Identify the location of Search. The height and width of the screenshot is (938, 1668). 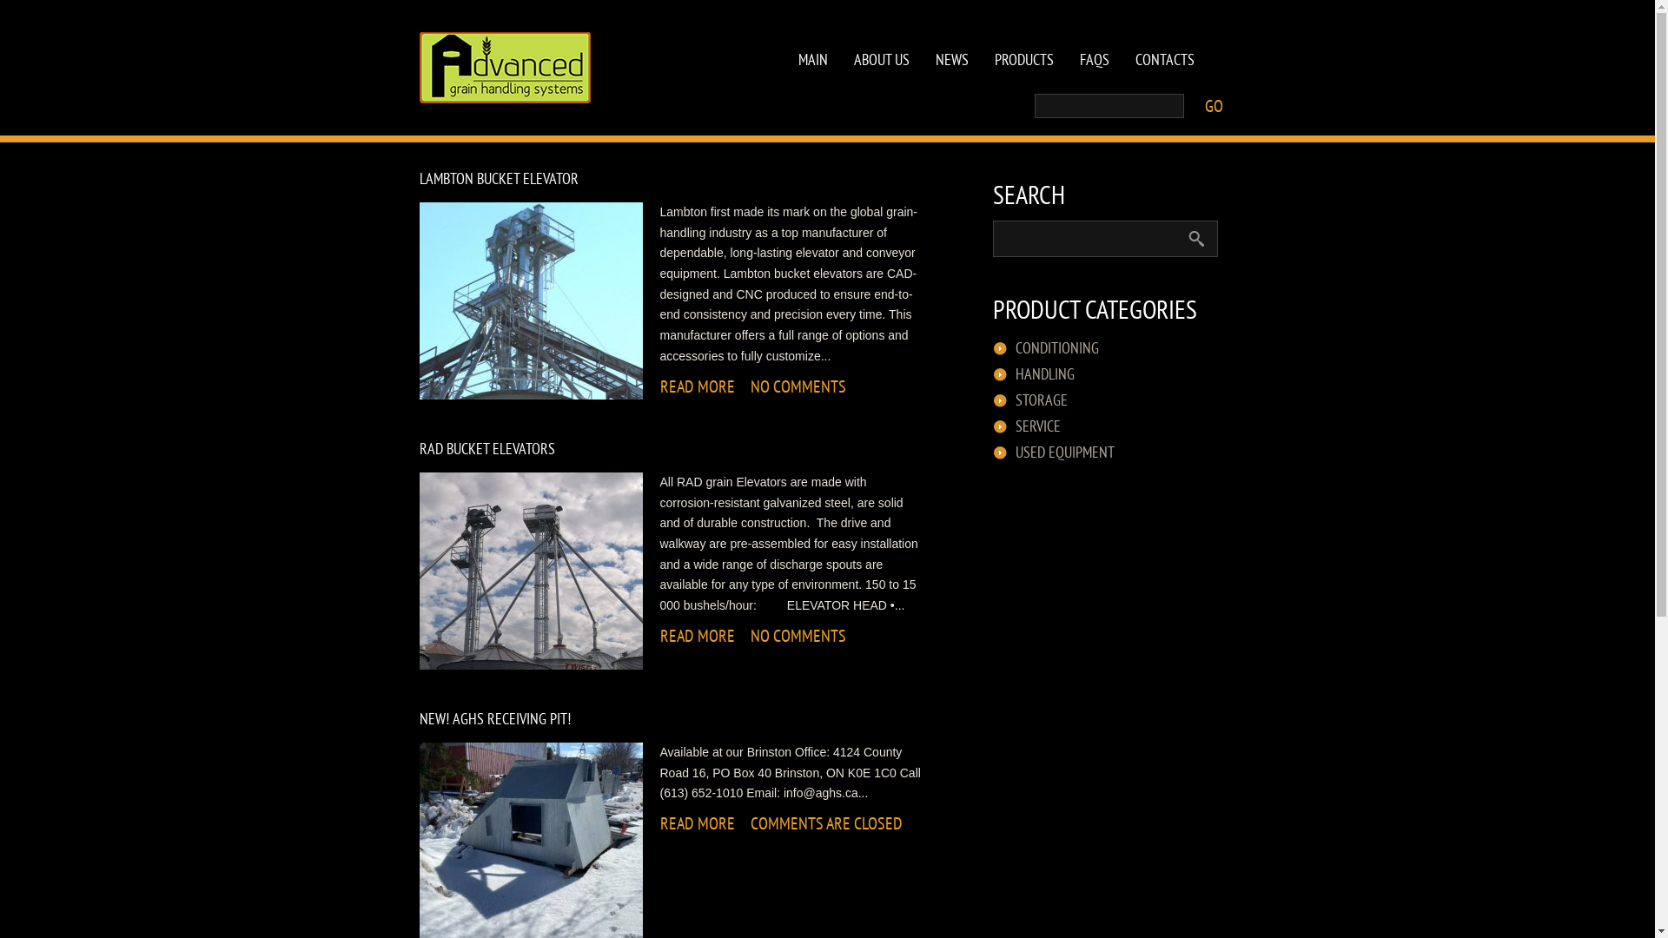
(1197, 240).